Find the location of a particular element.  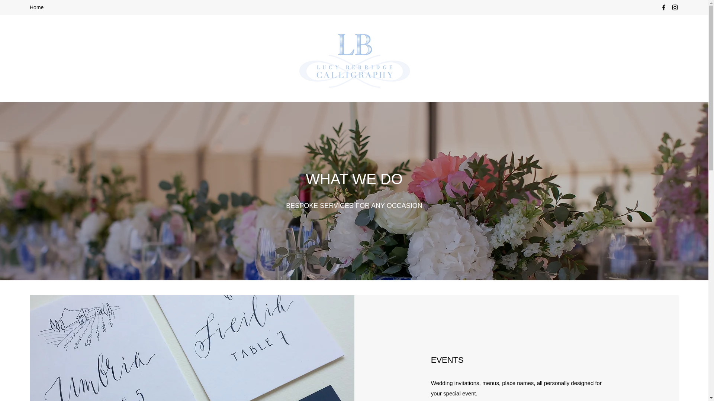

Home is located at coordinates (36, 7).